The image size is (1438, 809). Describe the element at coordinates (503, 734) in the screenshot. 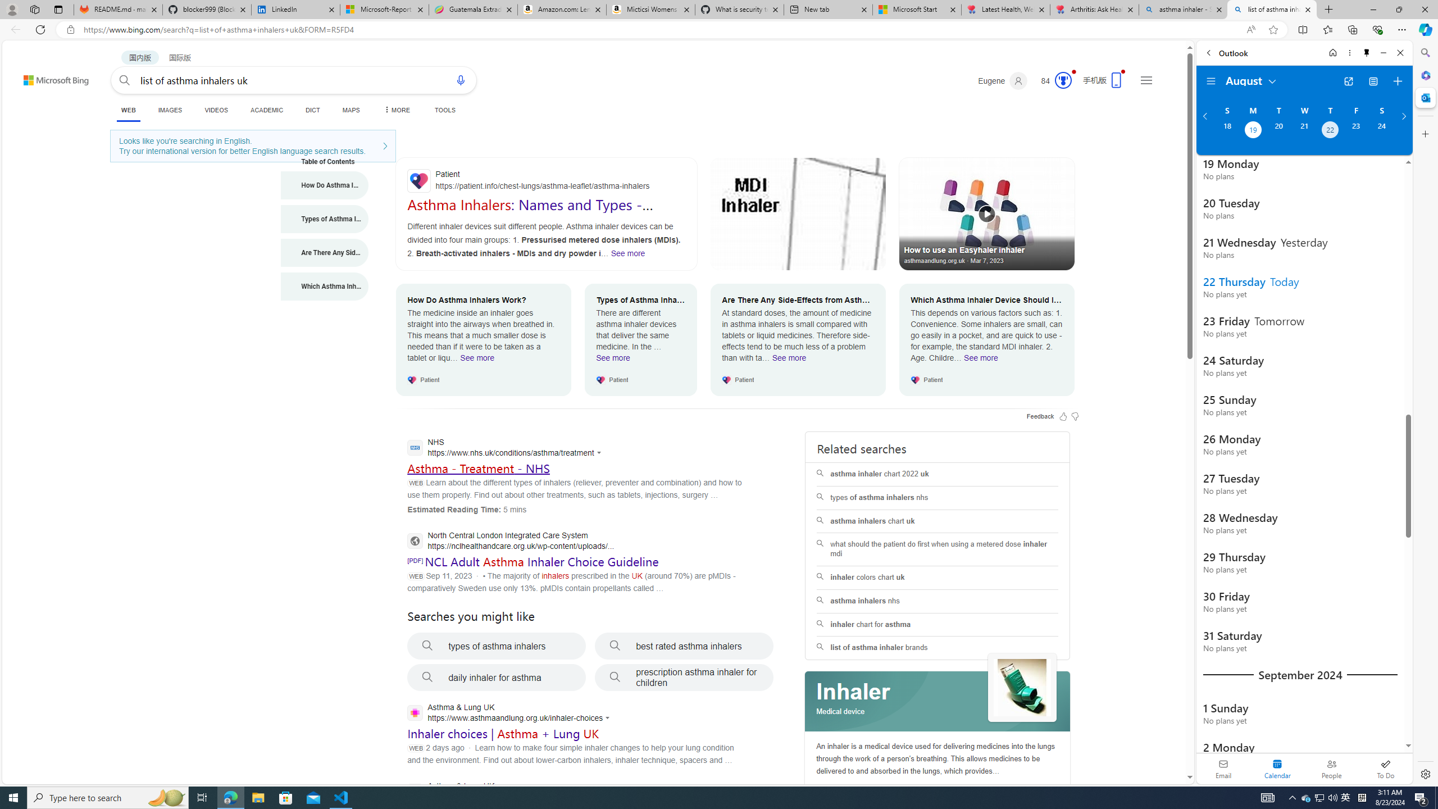

I see `Inhaler choices | Asthma + Lung UK` at that location.